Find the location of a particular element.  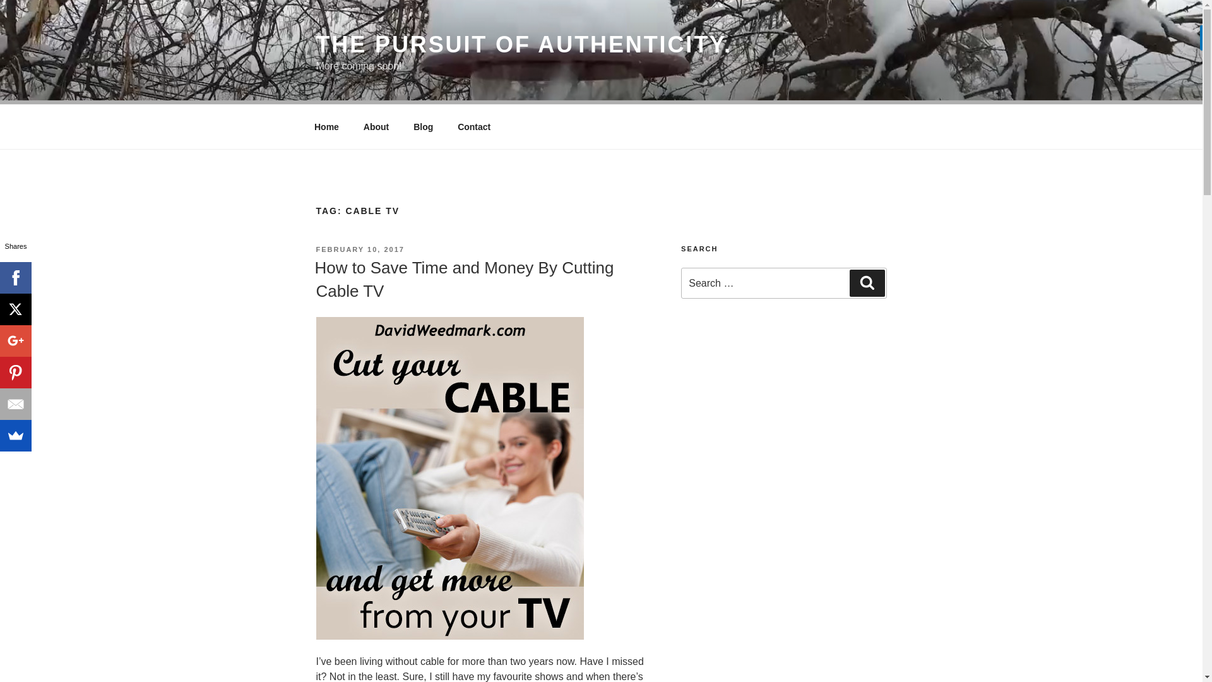

Email is located at coordinates (15, 404).